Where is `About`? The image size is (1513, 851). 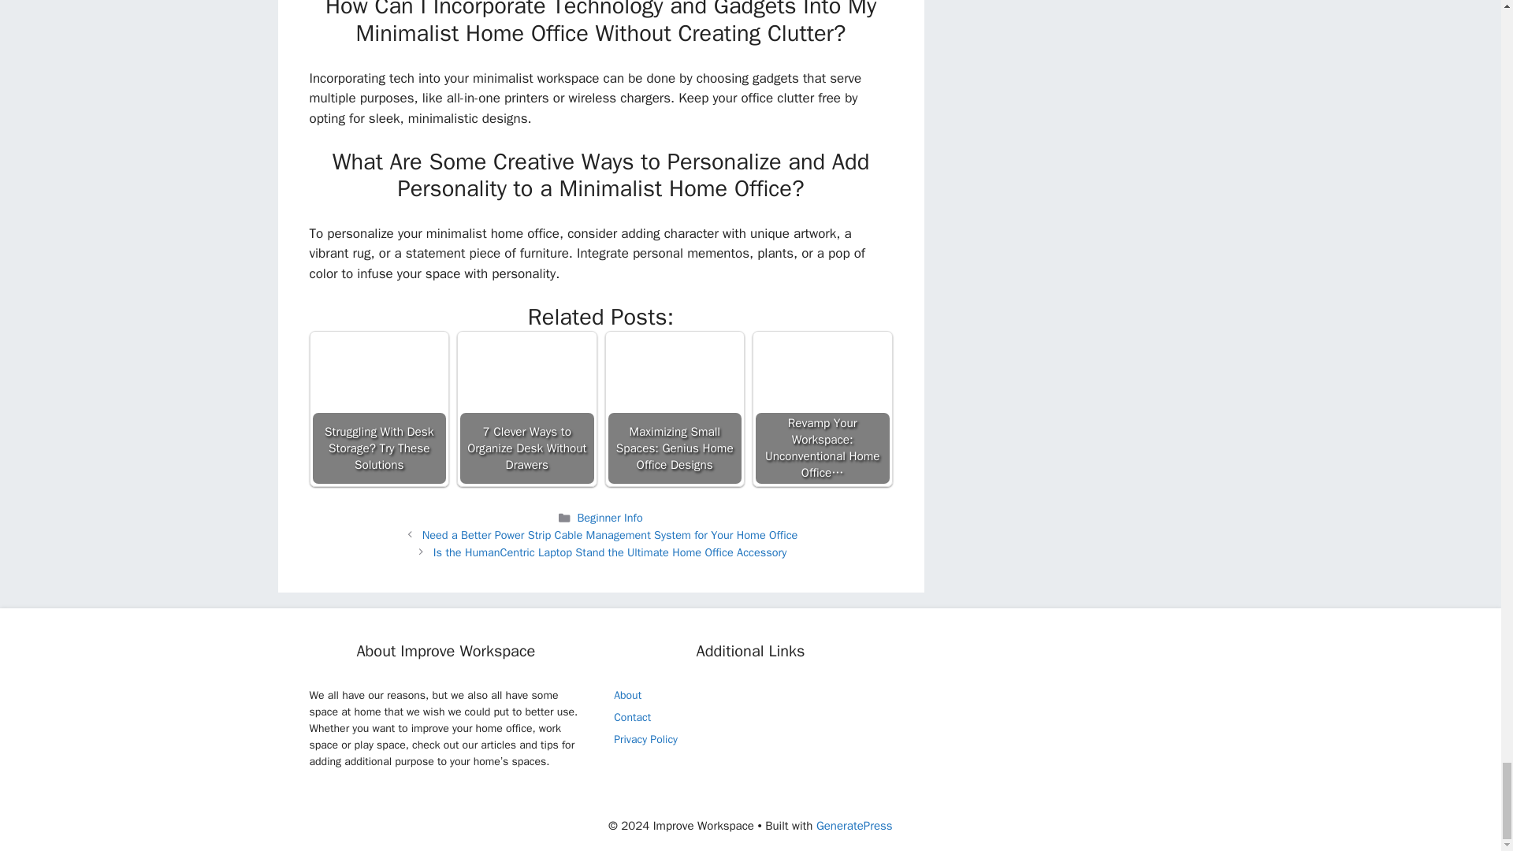 About is located at coordinates (627, 695).